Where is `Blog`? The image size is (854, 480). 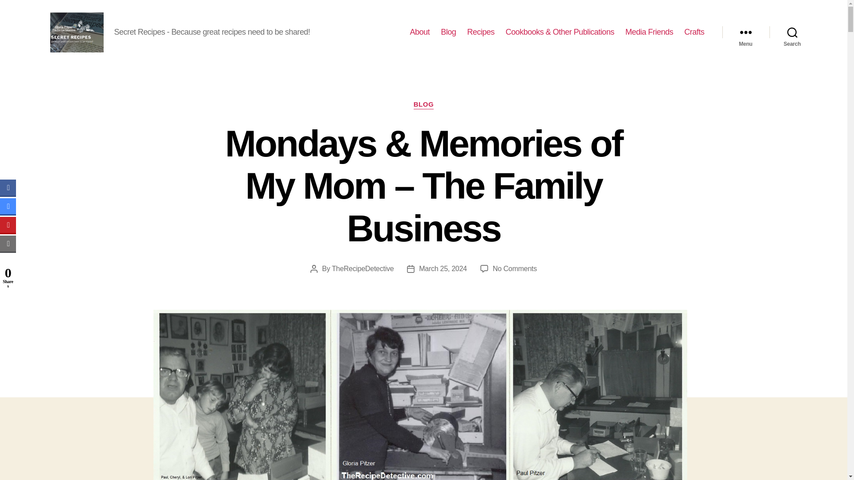 Blog is located at coordinates (448, 32).